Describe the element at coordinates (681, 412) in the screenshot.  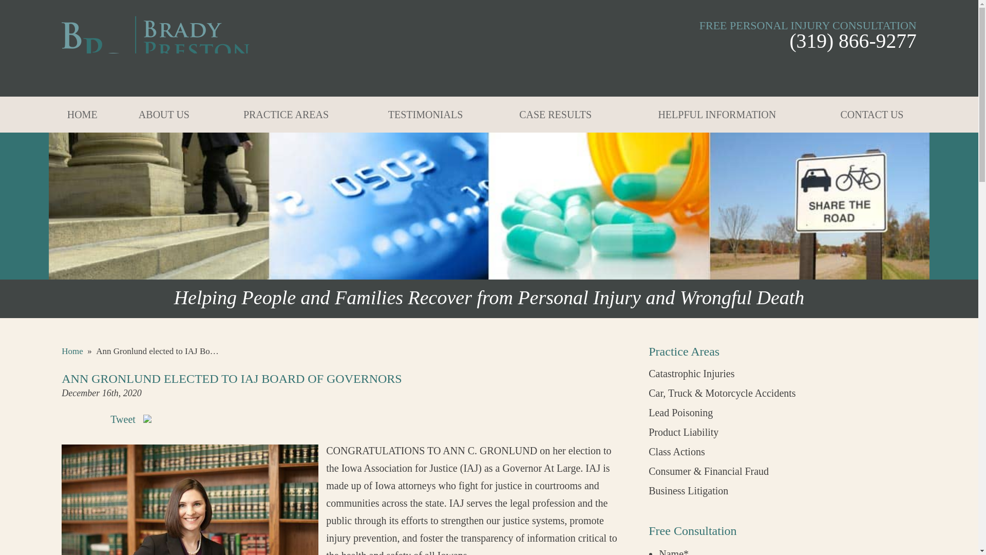
I see `Read more about Lead Poisoning` at that location.